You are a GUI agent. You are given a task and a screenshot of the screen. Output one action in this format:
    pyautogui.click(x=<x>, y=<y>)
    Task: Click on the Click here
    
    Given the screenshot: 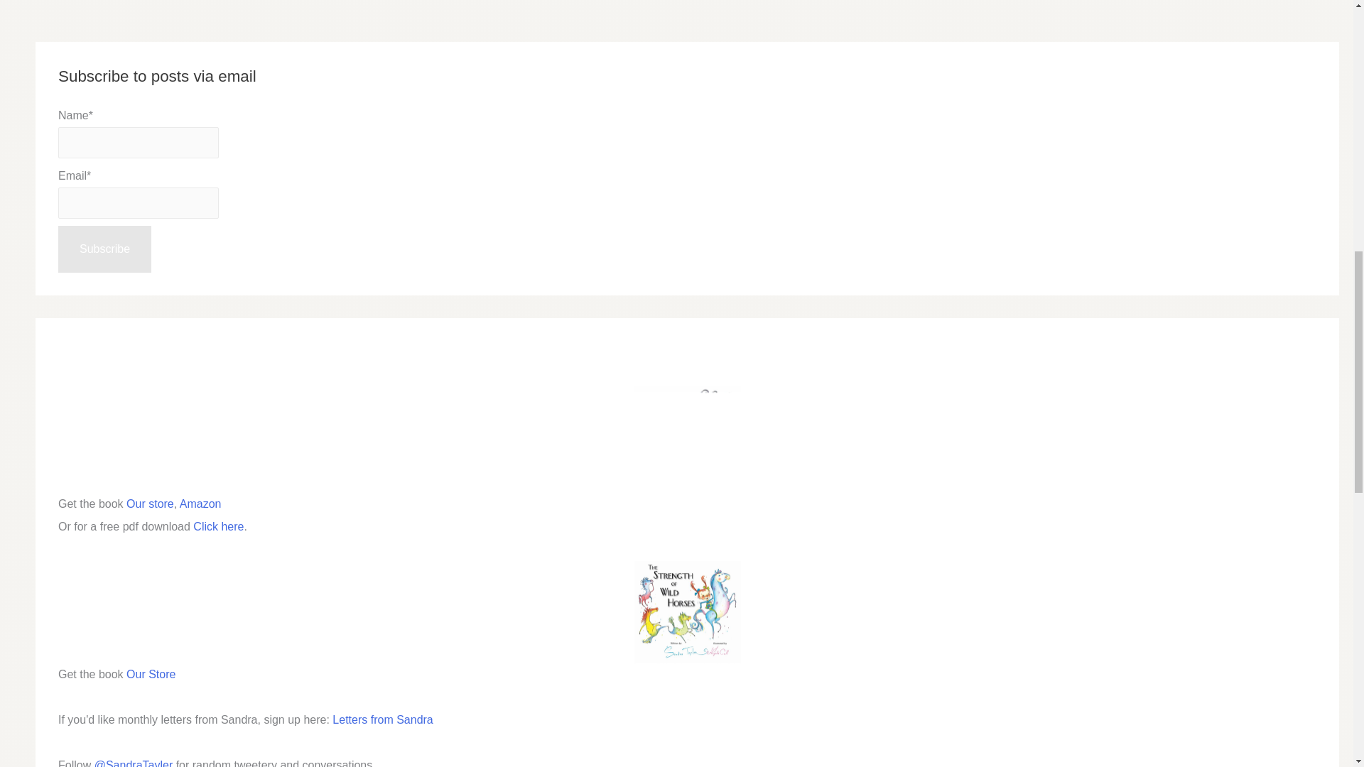 What is the action you would take?
    pyautogui.click(x=219, y=526)
    